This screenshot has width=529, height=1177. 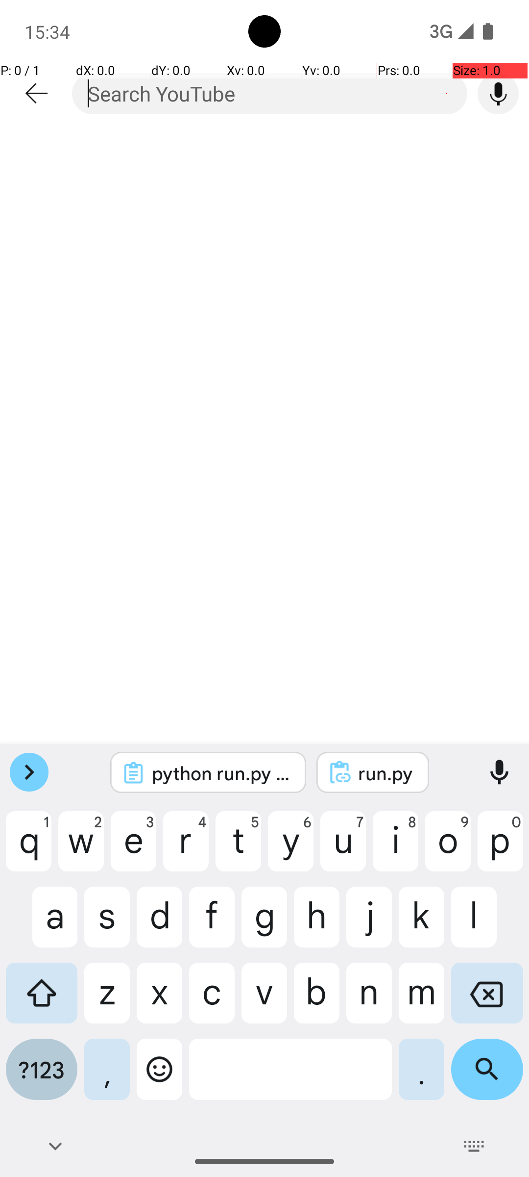 I want to click on Search YouTube, so click(x=269, y=93).